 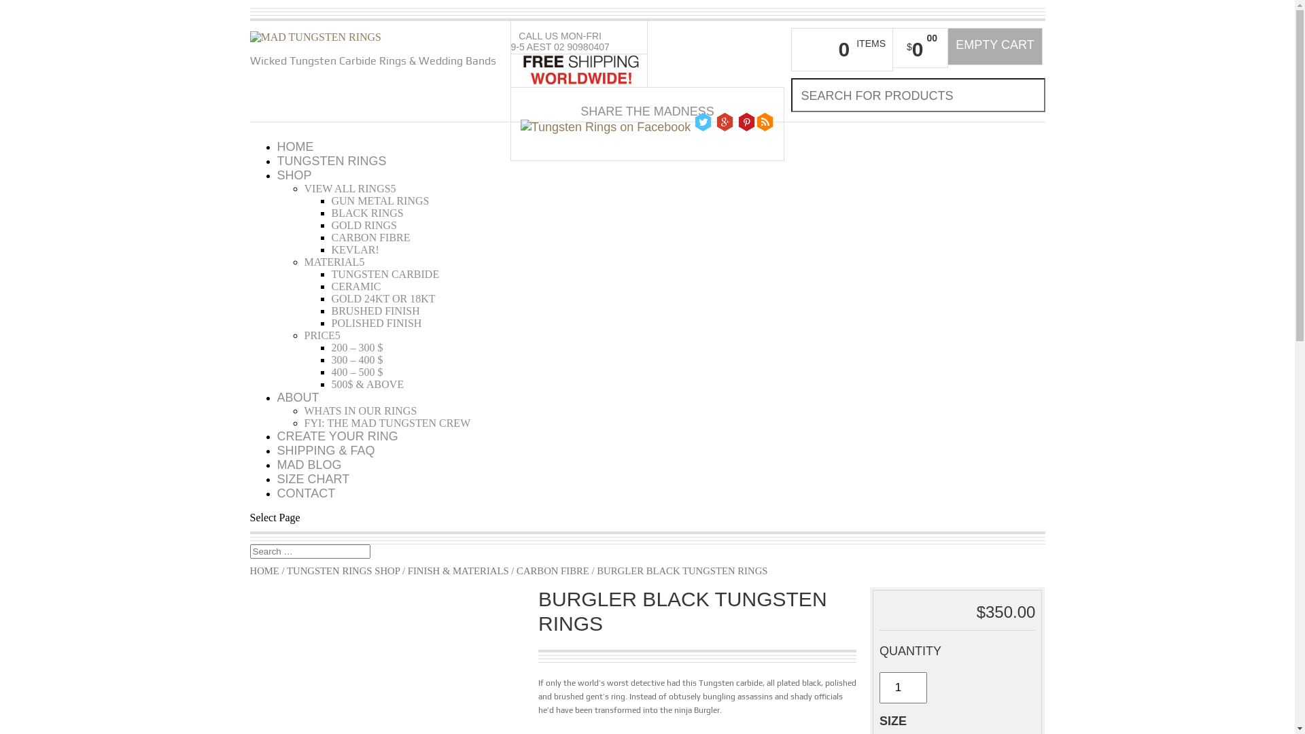 I want to click on Follow Tungsten Rings on Pinterest, so click(x=746, y=122).